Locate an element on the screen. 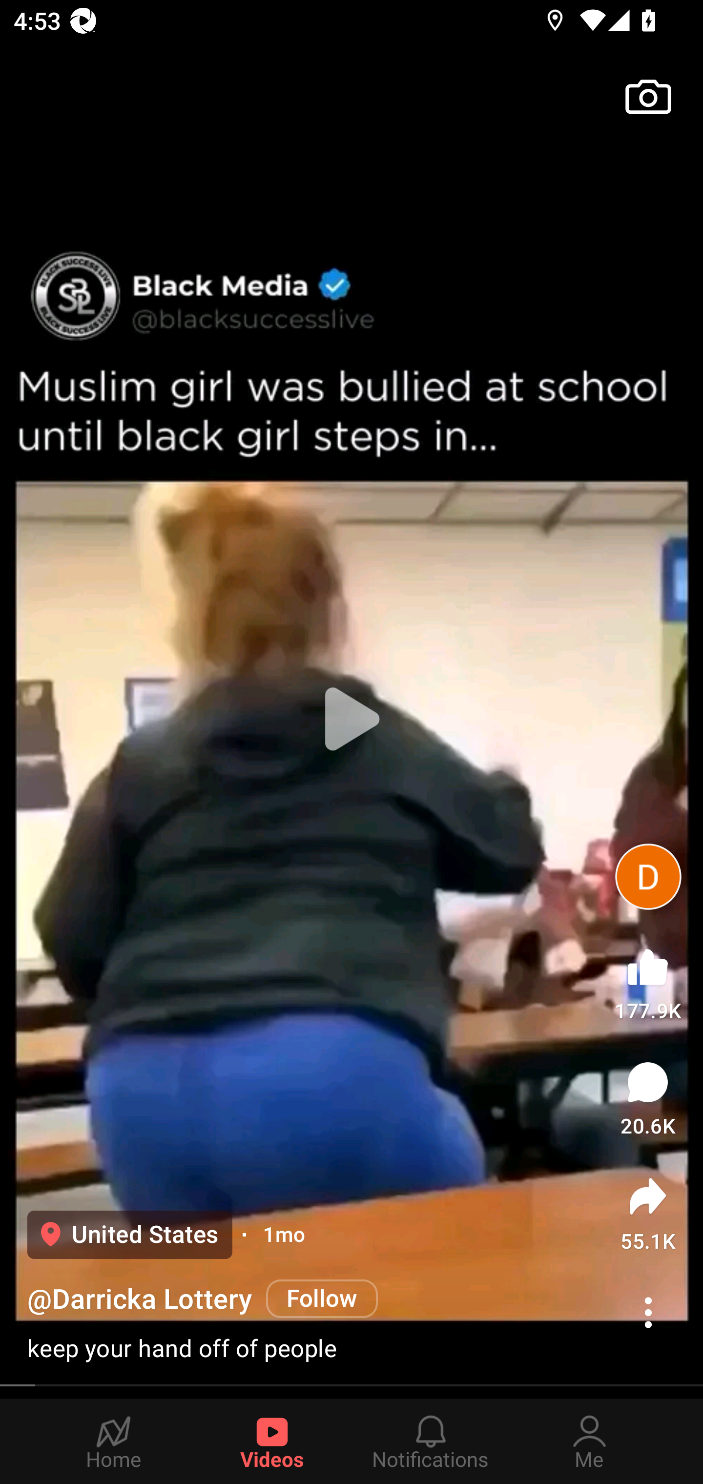 This screenshot has width=703, height=1484. Notifications is located at coordinates (431, 1441).